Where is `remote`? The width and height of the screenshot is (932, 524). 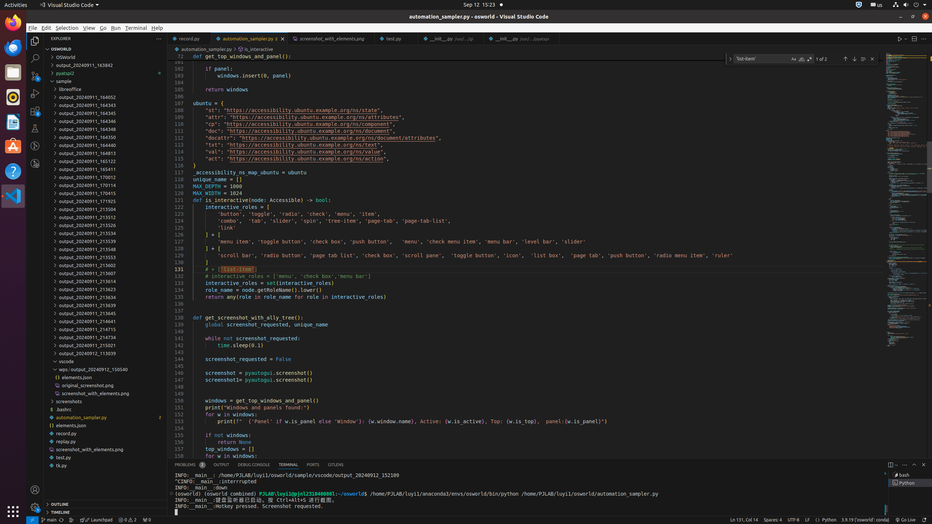 remote is located at coordinates (32, 520).